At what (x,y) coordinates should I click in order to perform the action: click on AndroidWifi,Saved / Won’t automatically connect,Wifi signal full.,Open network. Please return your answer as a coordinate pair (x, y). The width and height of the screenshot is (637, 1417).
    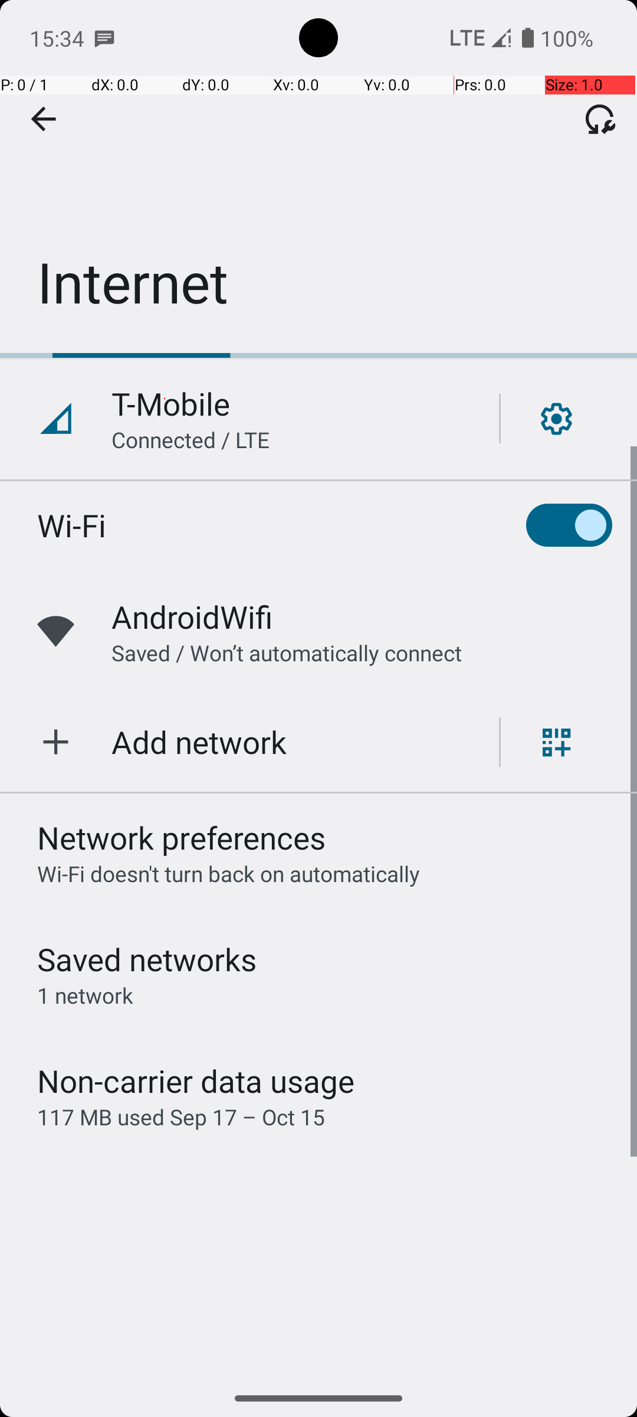
    Looking at the image, I should click on (318, 632).